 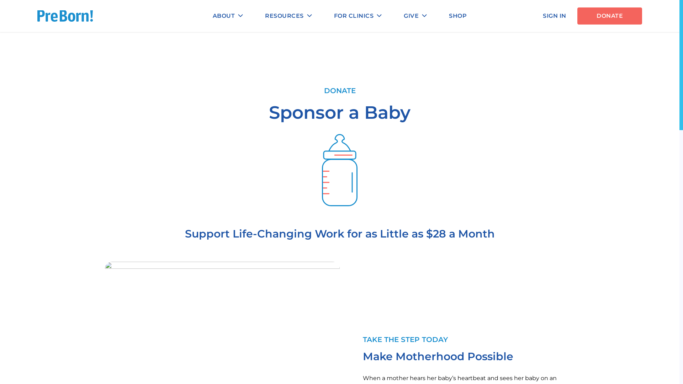 What do you see at coordinates (415, 16) in the screenshot?
I see `GIVE` at bounding box center [415, 16].